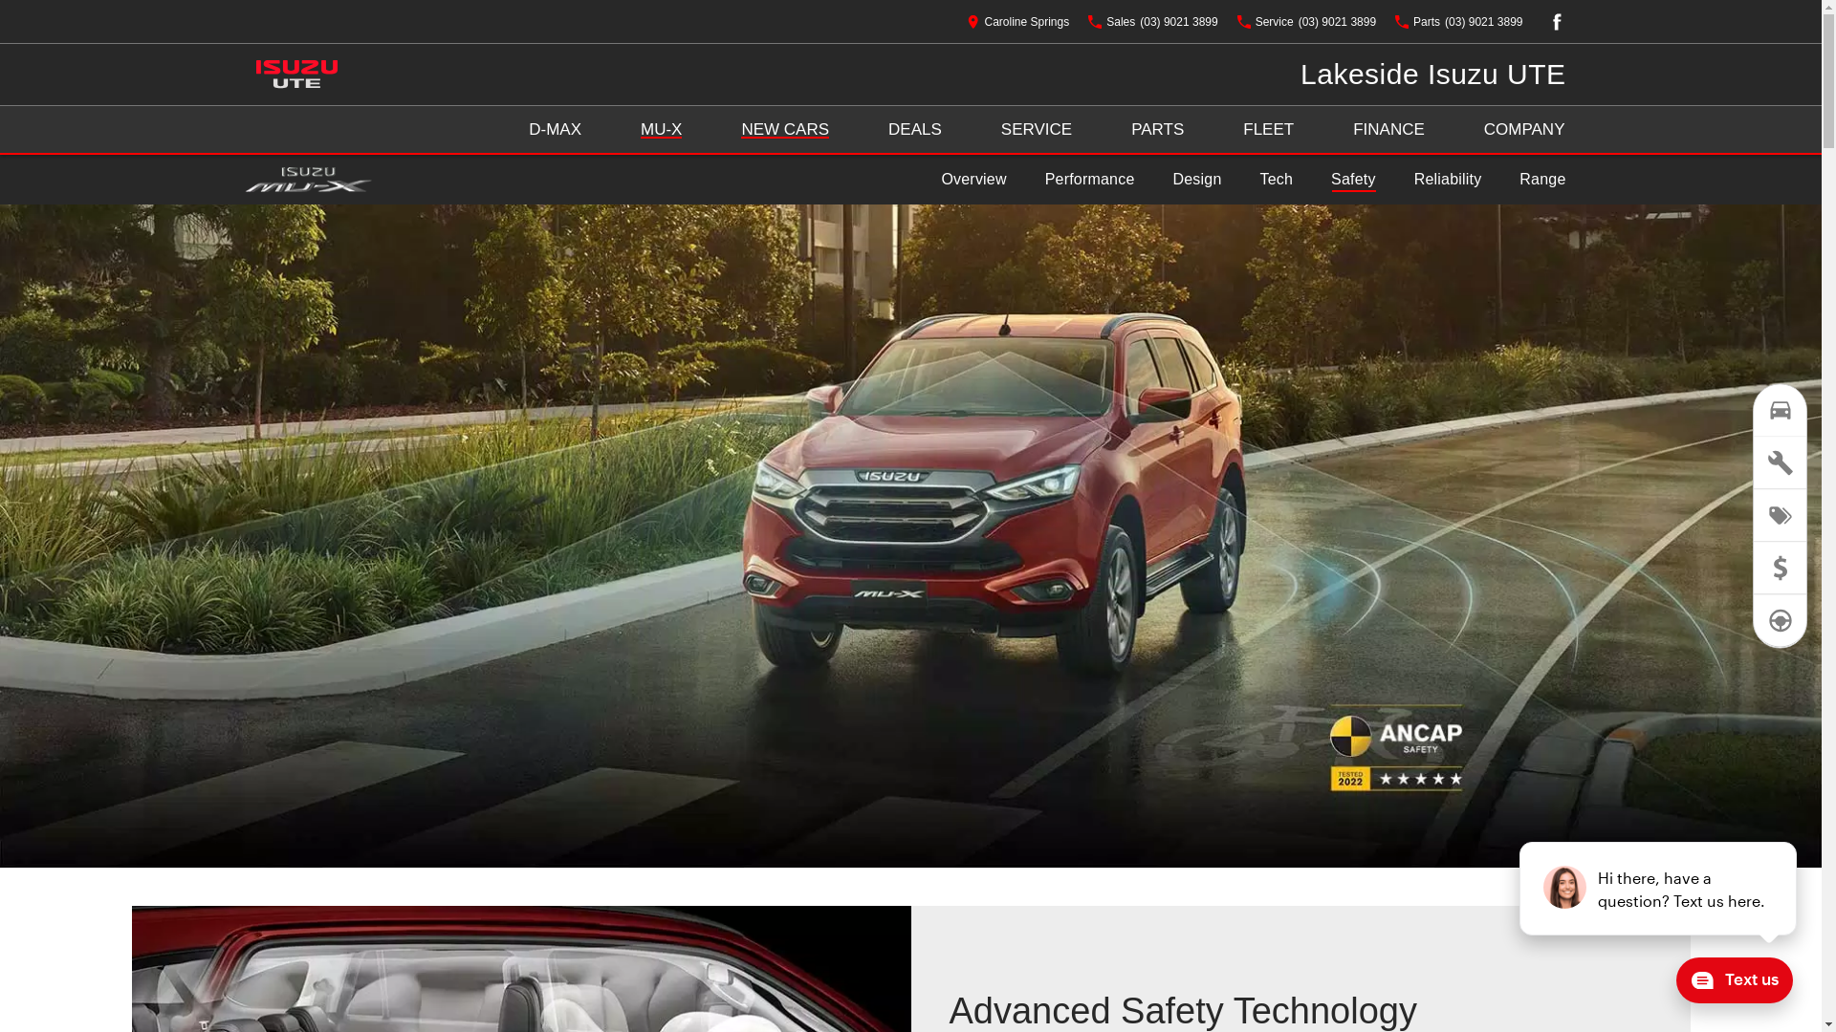 The width and height of the screenshot is (1836, 1032). I want to click on COMPANY, so click(1524, 130).